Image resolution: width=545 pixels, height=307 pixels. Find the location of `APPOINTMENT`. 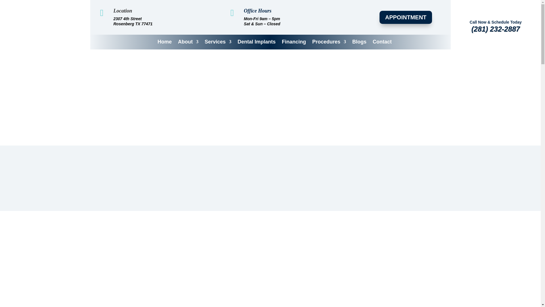

APPOINTMENT is located at coordinates (406, 17).